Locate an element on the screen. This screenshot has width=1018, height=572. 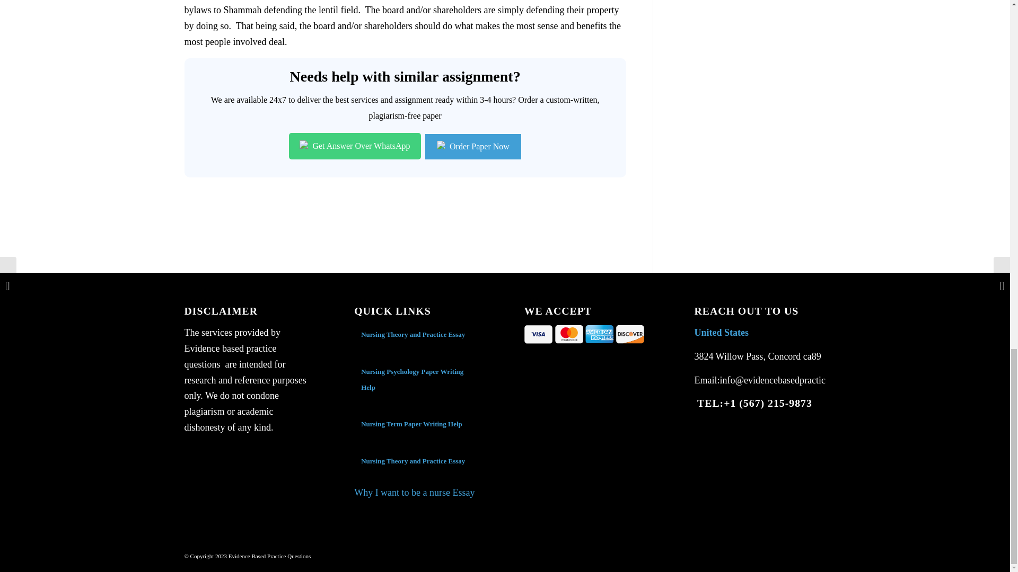
Why I want to be a nurse Essay is located at coordinates (414, 493).